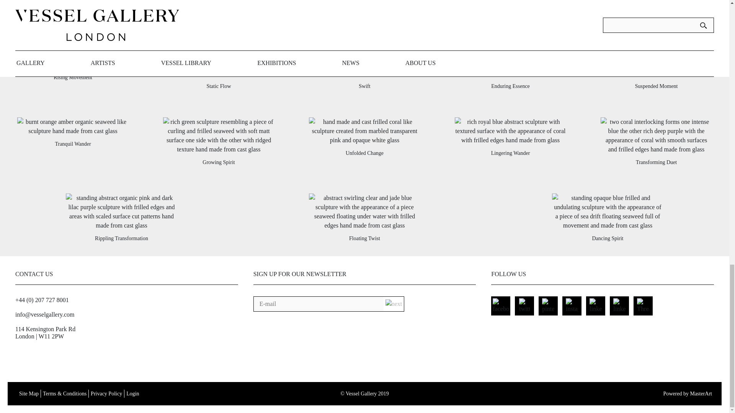  I want to click on Static Flow, so click(218, 86).